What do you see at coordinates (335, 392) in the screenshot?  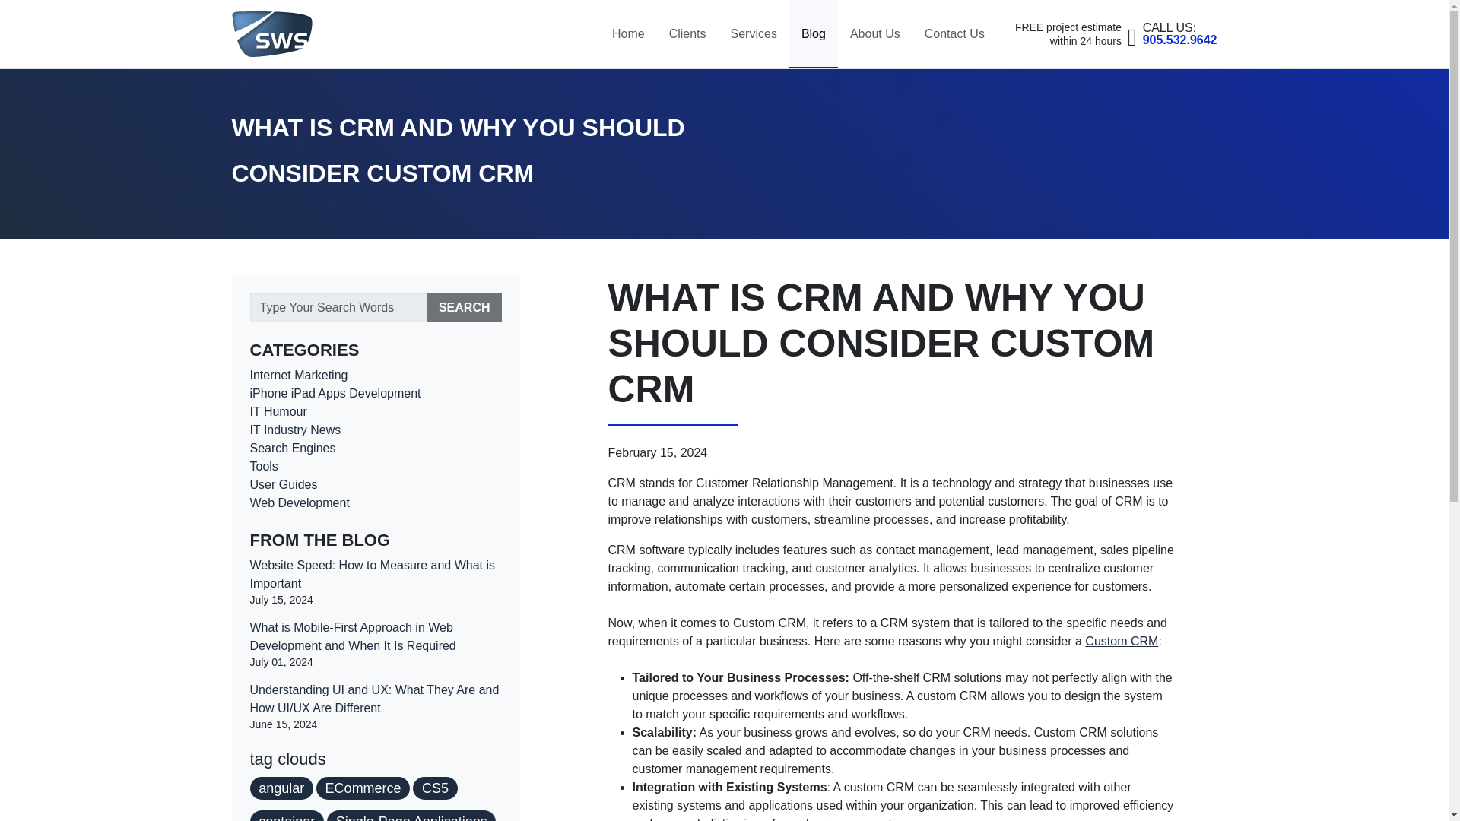 I see `iPhone iPad Apps Development` at bounding box center [335, 392].